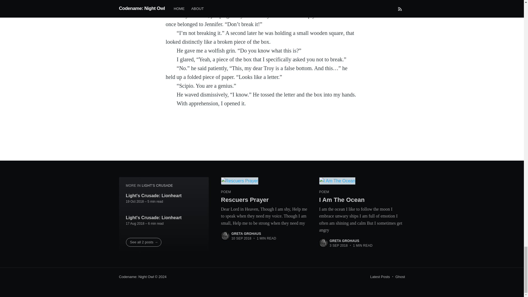  I want to click on Latest Posts, so click(380, 277).